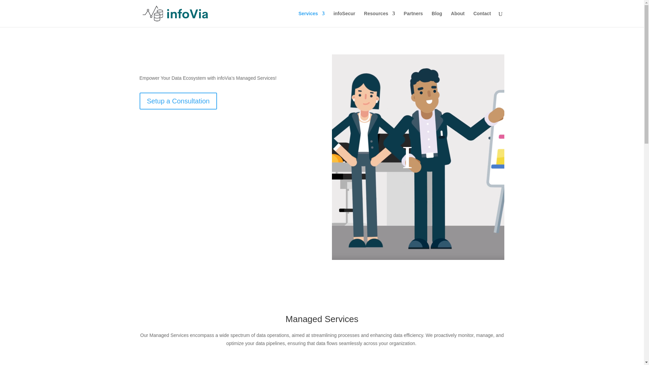  What do you see at coordinates (380, 19) in the screenshot?
I see `Resources` at bounding box center [380, 19].